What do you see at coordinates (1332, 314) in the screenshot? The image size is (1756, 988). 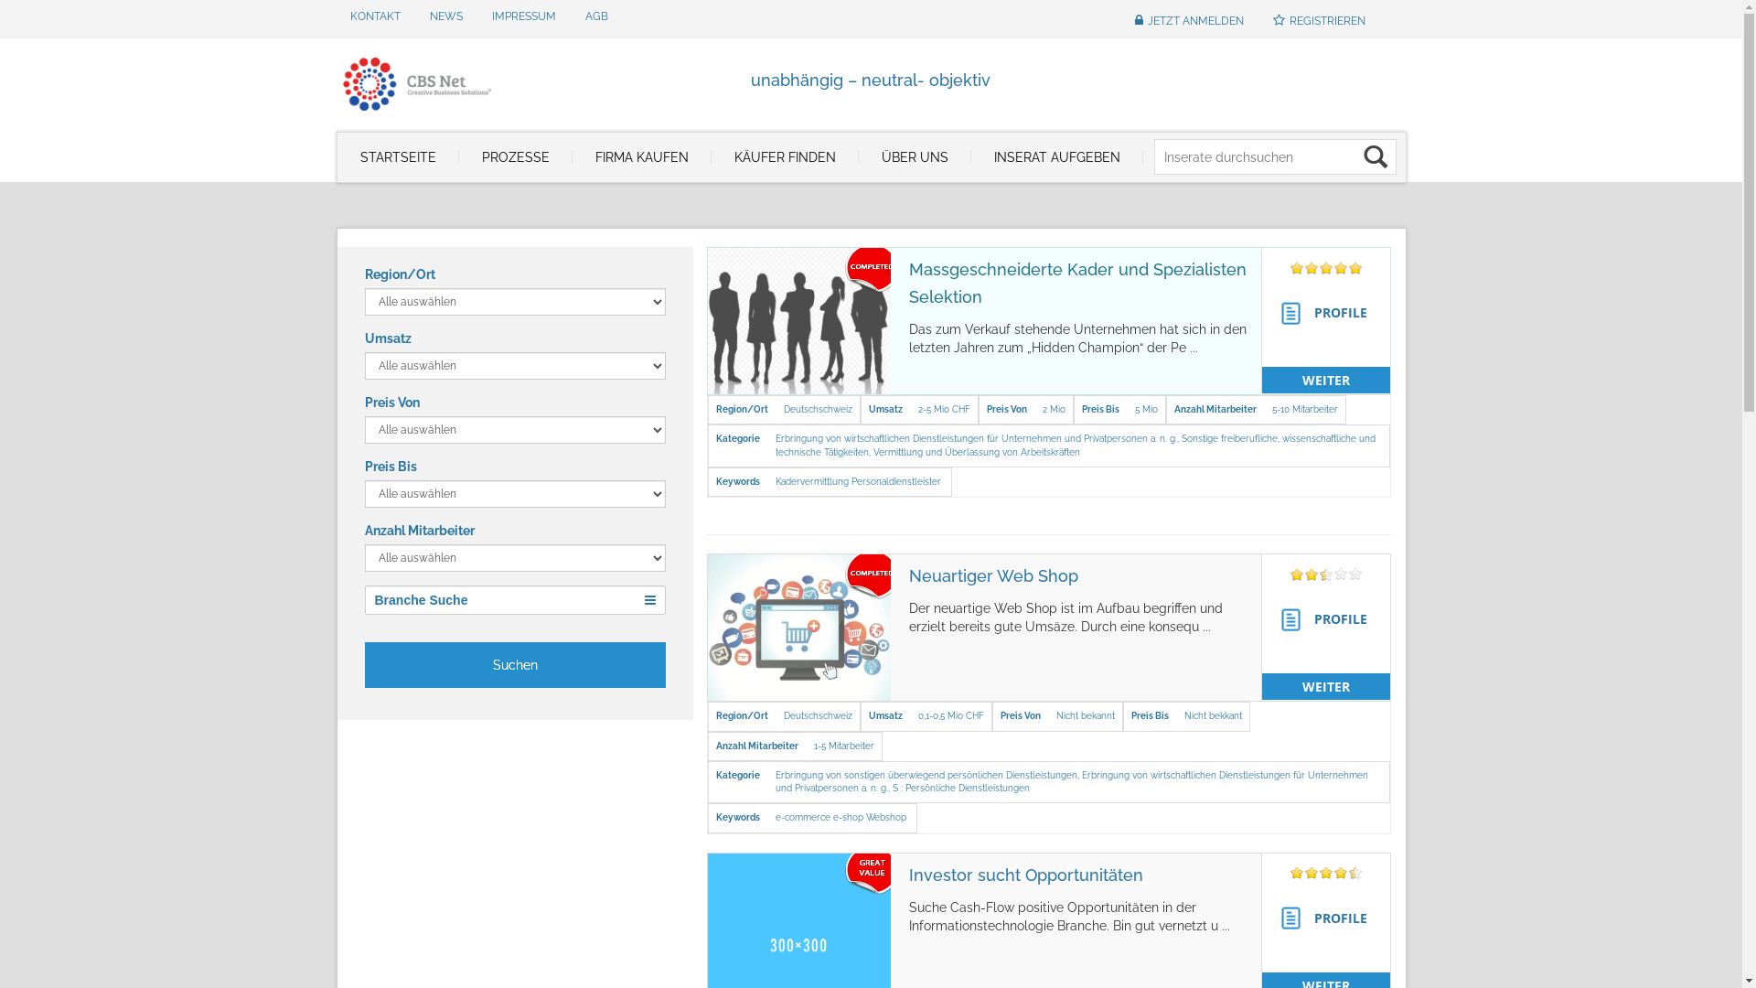 I see `PROFILE` at bounding box center [1332, 314].